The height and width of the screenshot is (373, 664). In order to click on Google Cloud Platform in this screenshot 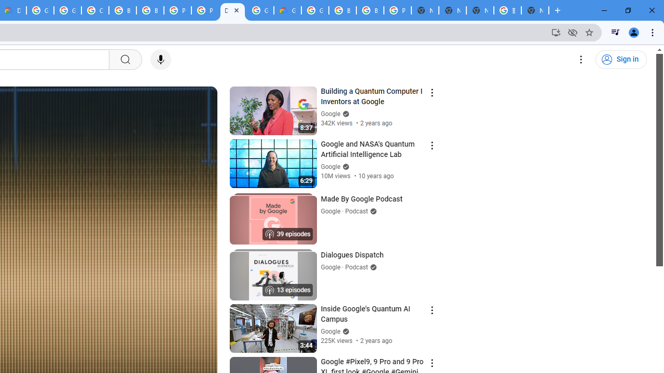, I will do `click(40, 10)`.